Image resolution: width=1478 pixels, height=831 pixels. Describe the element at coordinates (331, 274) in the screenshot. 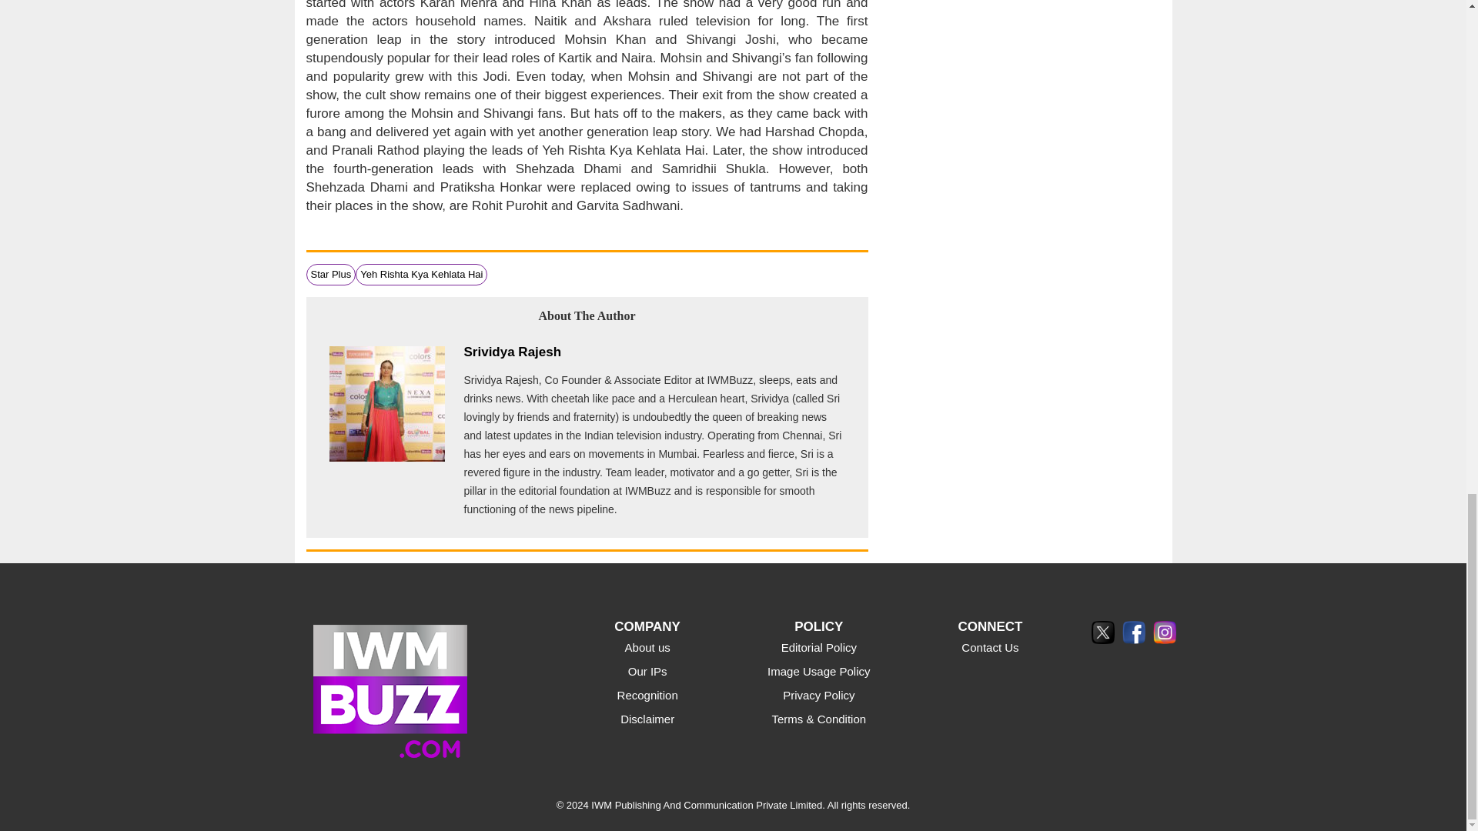

I see `Star Plus` at that location.